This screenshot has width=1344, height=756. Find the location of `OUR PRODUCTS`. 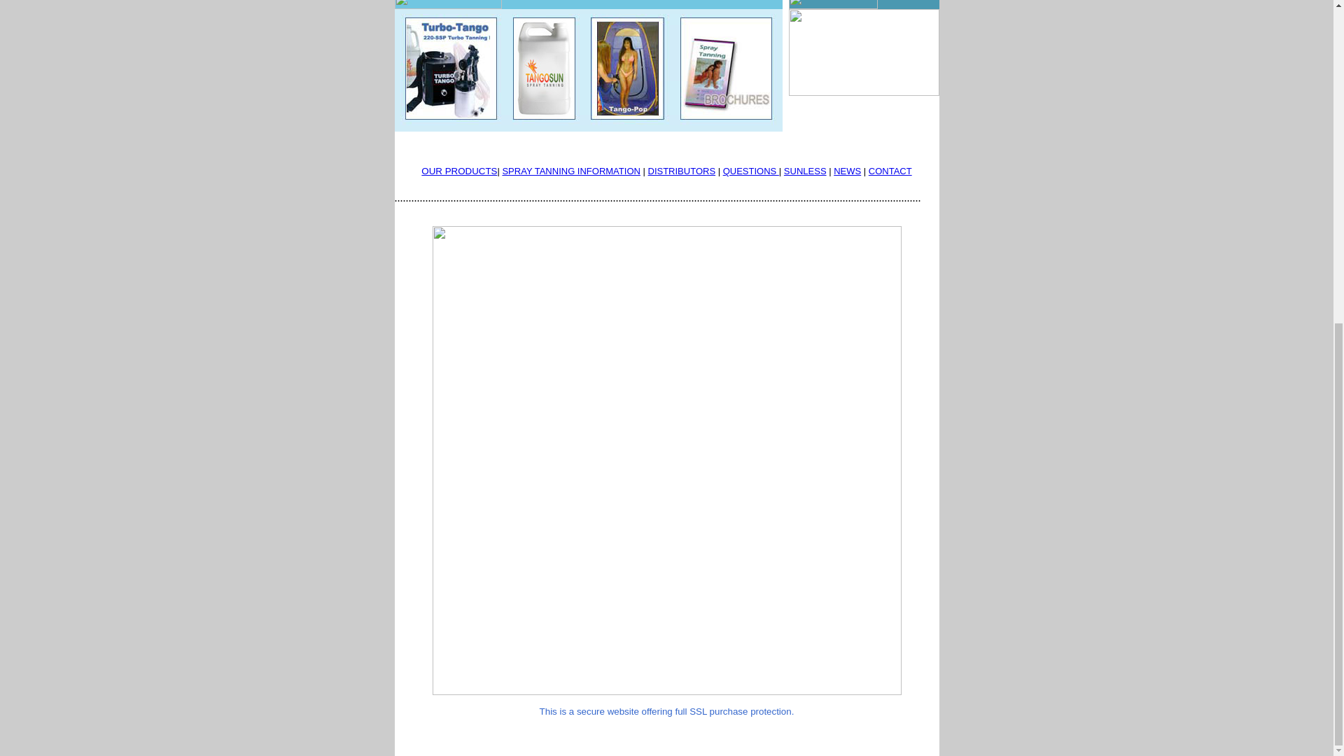

OUR PRODUCTS is located at coordinates (666, 165).